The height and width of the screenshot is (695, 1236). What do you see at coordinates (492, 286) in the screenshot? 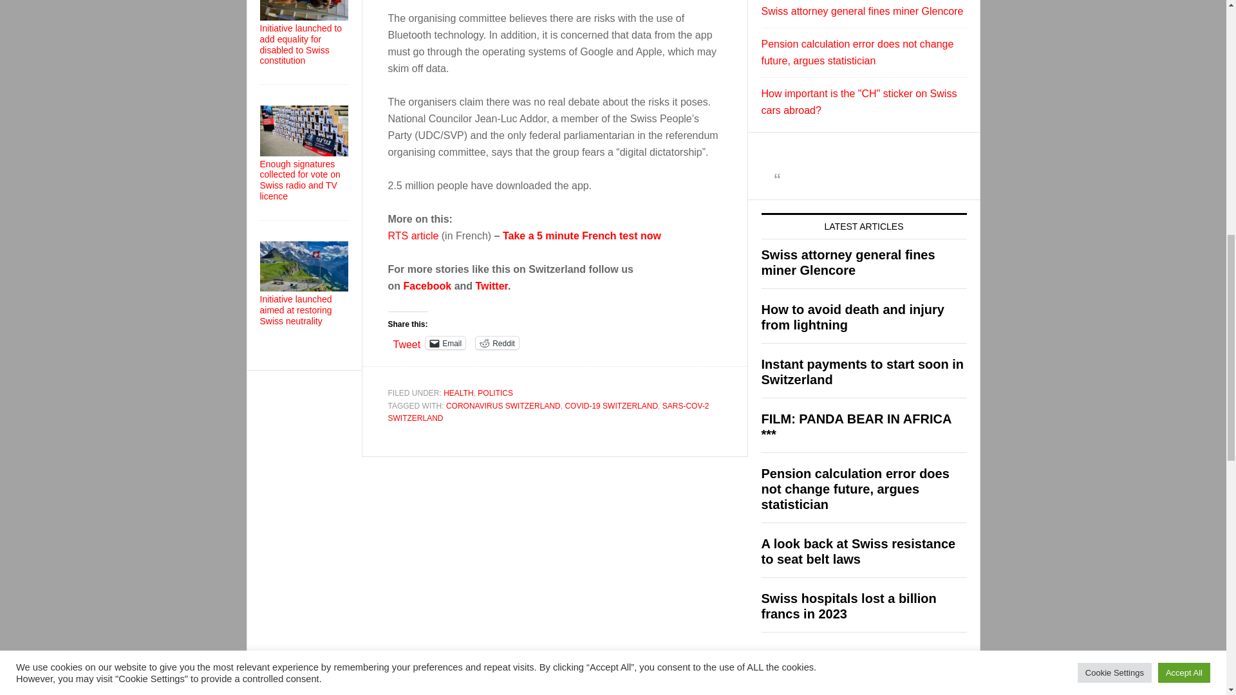
I see `Twitter` at bounding box center [492, 286].